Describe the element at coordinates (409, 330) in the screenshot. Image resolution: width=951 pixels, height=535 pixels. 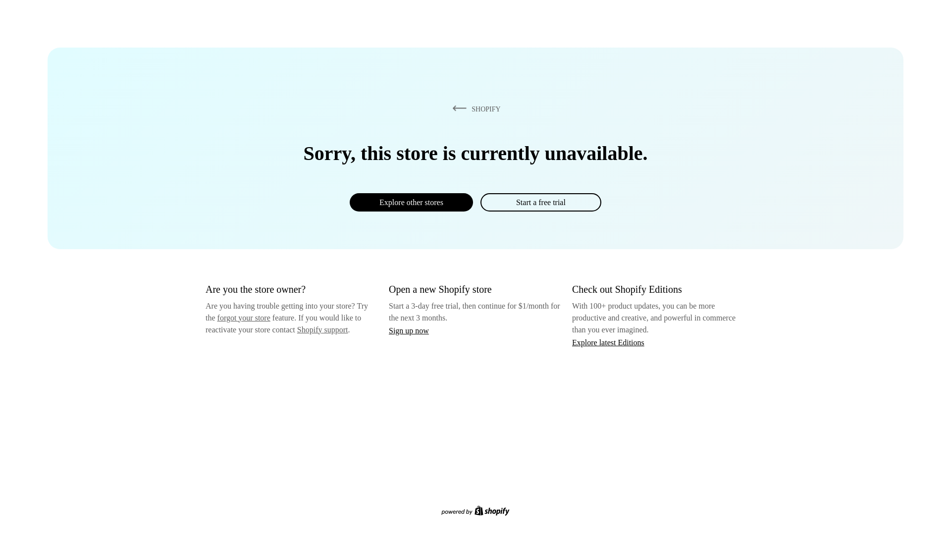
I see `Sign up now` at that location.